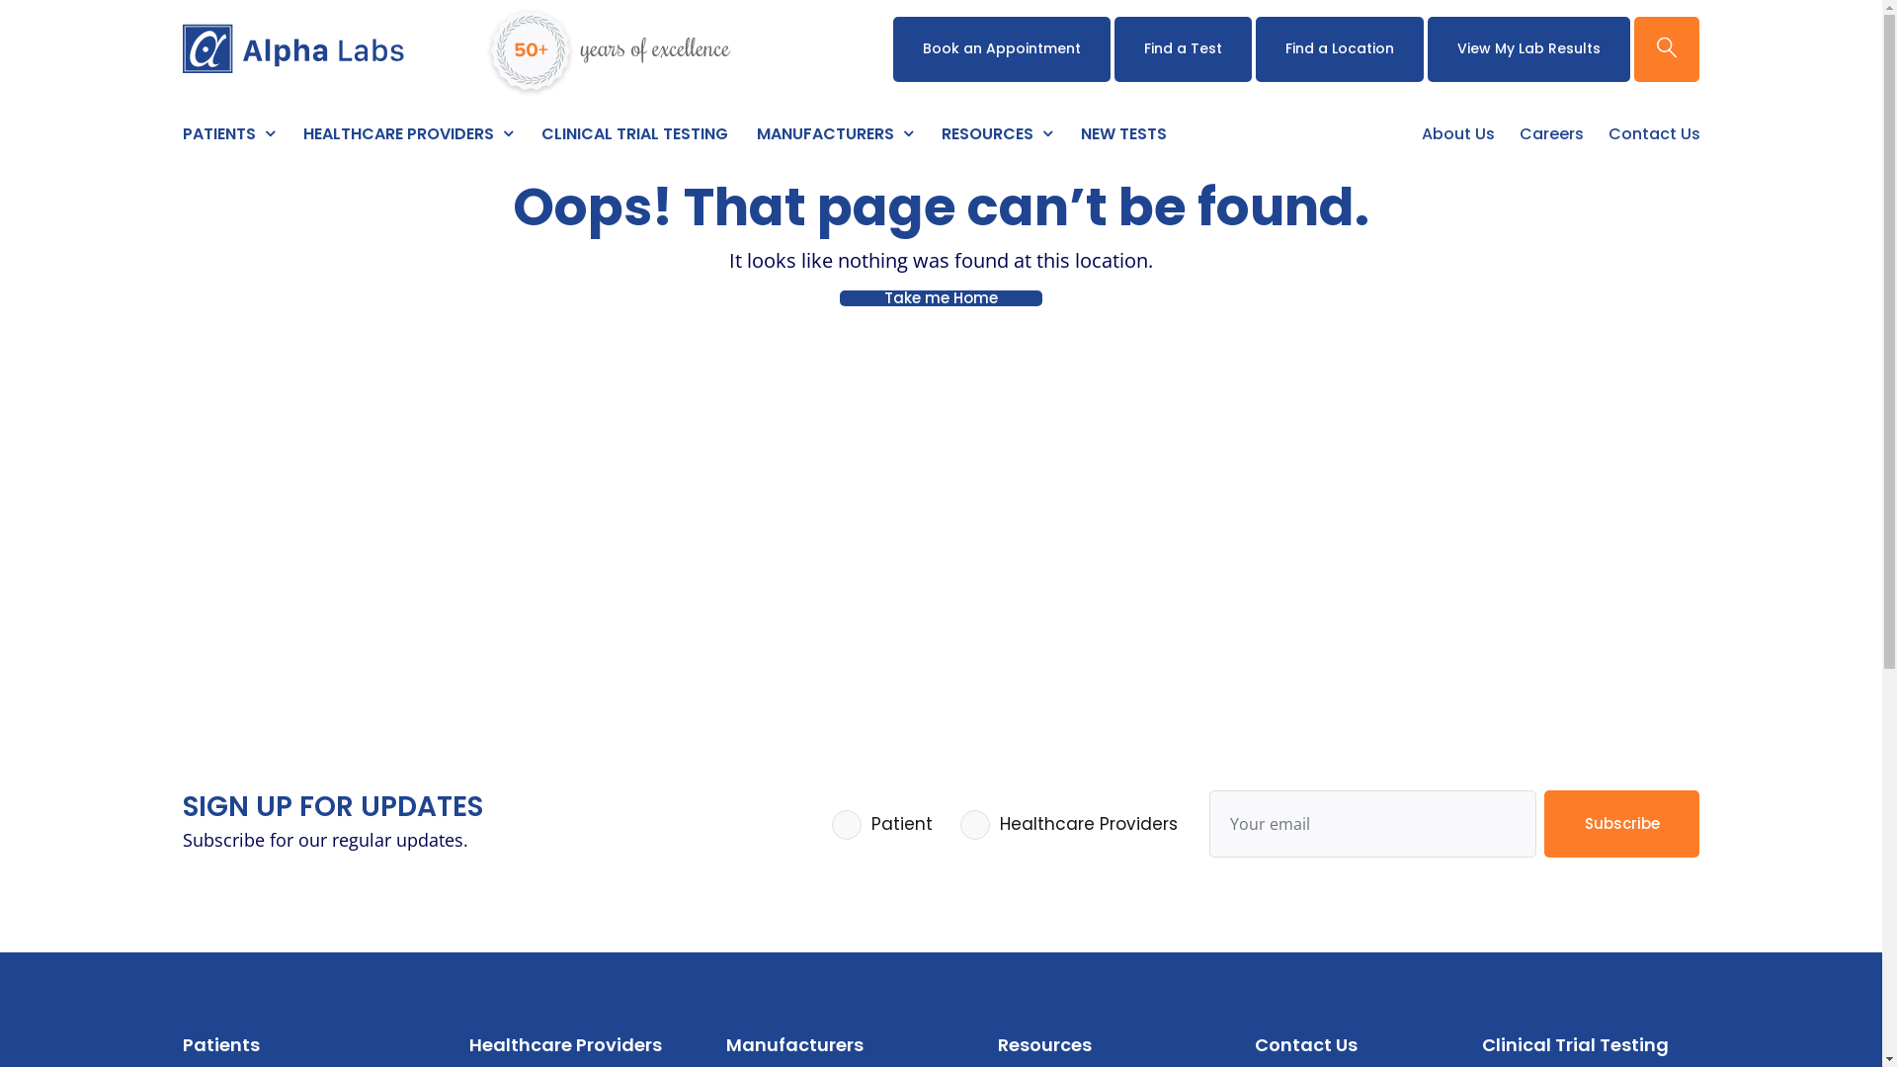 The height and width of the screenshot is (1067, 1897). Describe the element at coordinates (407, 138) in the screenshot. I see `HEALTHCARE PROVIDERS` at that location.